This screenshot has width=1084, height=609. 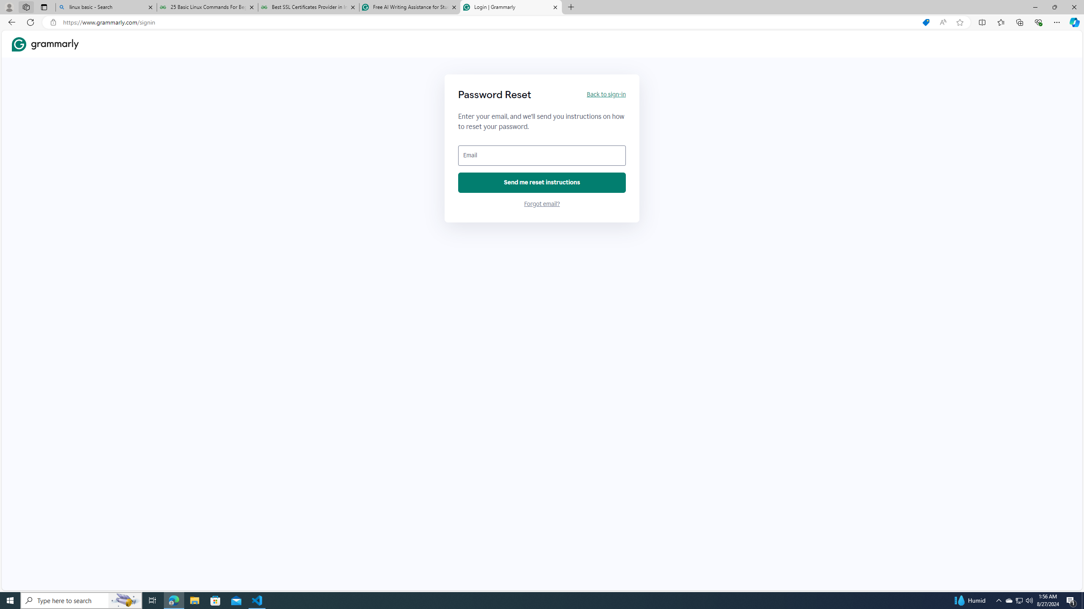 I want to click on Grammarly Home, so click(x=45, y=44).